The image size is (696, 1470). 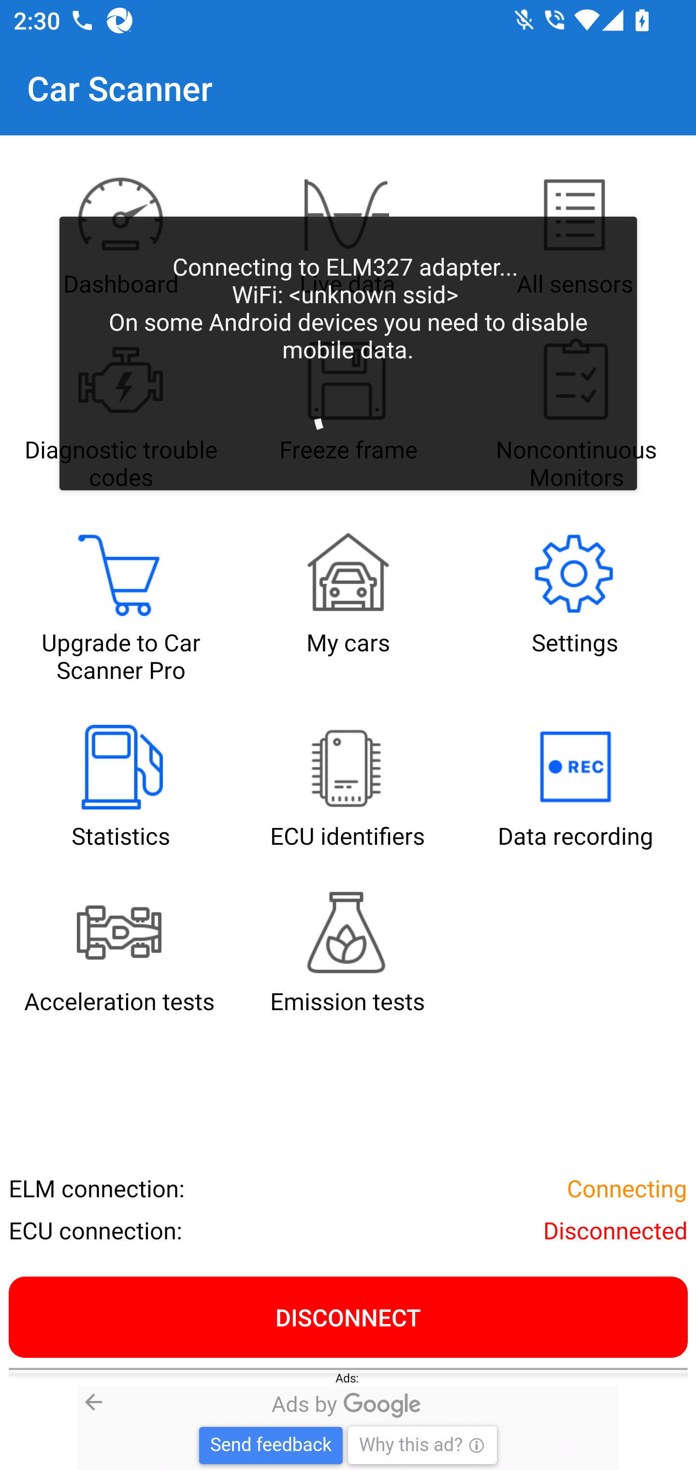 I want to click on DISCONNECT, so click(x=348, y=1317).